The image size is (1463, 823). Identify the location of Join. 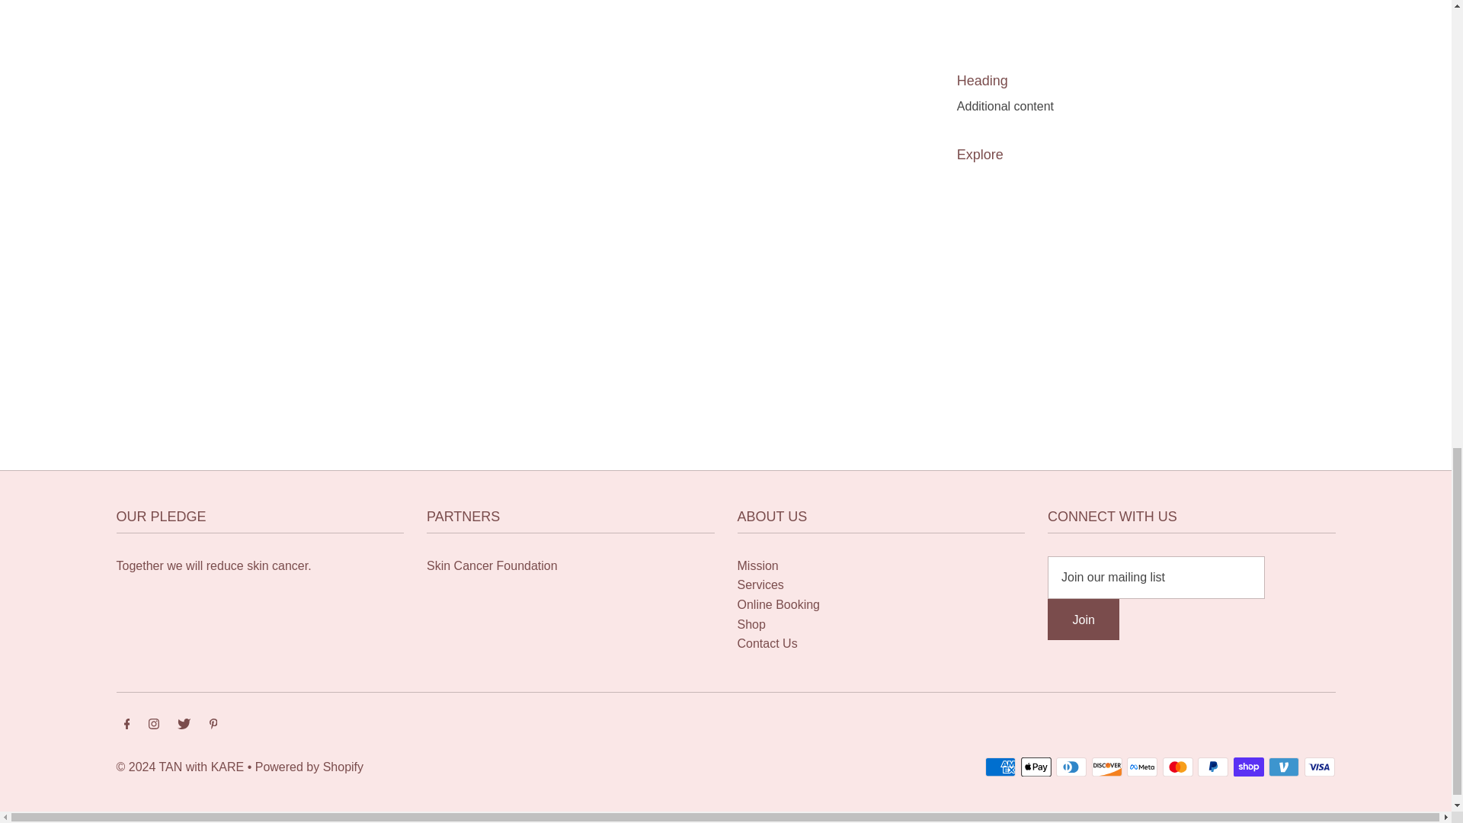
(1083, 620).